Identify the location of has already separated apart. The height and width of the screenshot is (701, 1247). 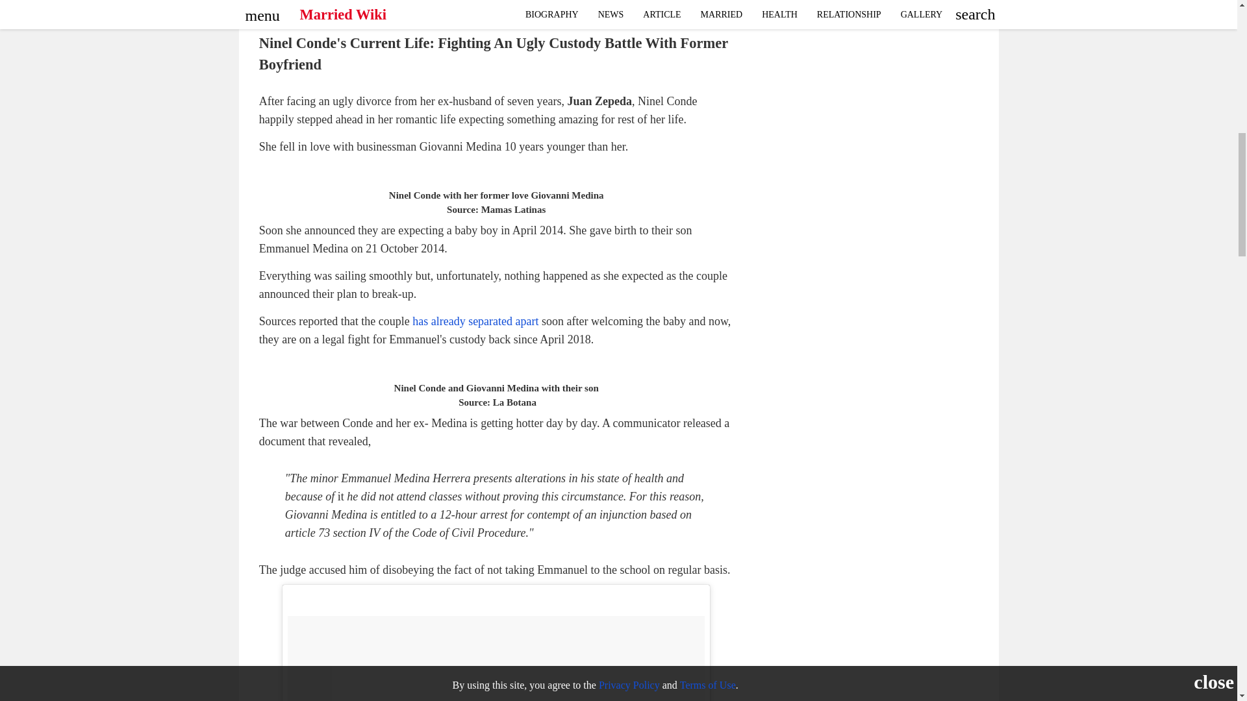
(475, 321).